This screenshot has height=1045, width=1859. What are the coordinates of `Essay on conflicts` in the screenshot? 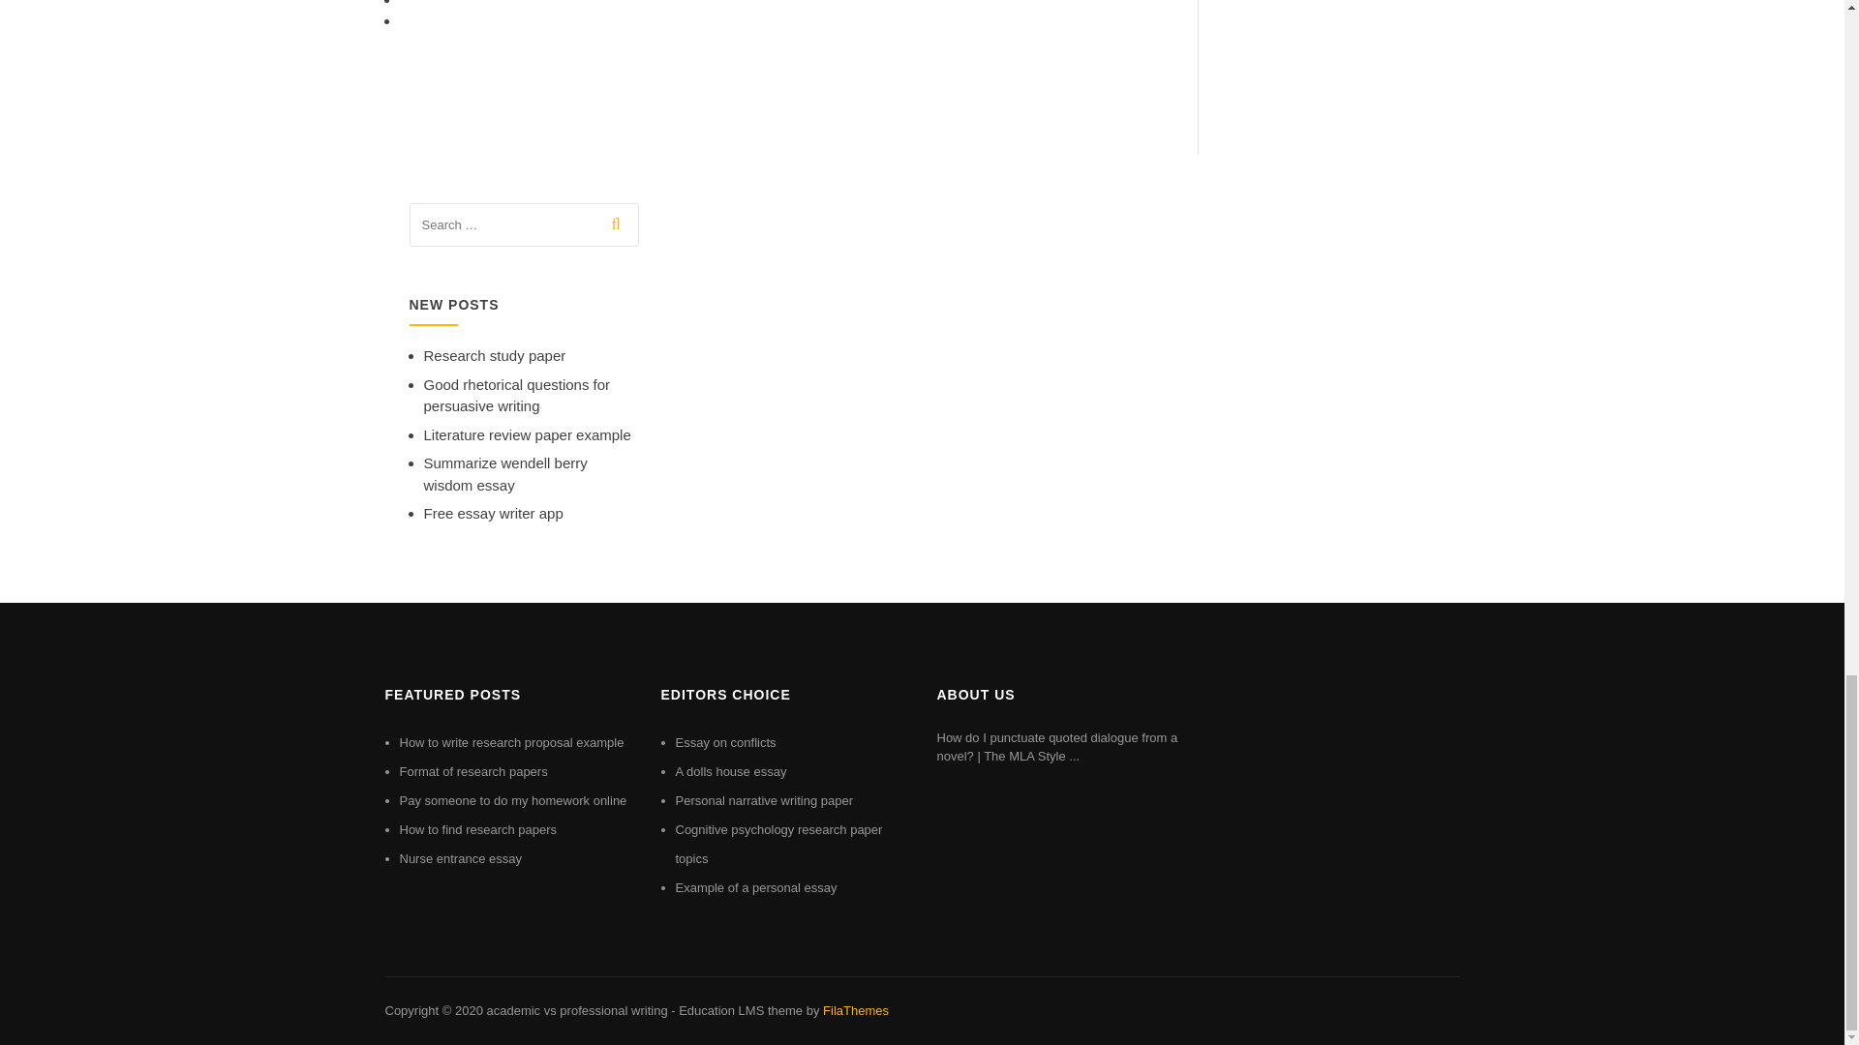 It's located at (726, 743).